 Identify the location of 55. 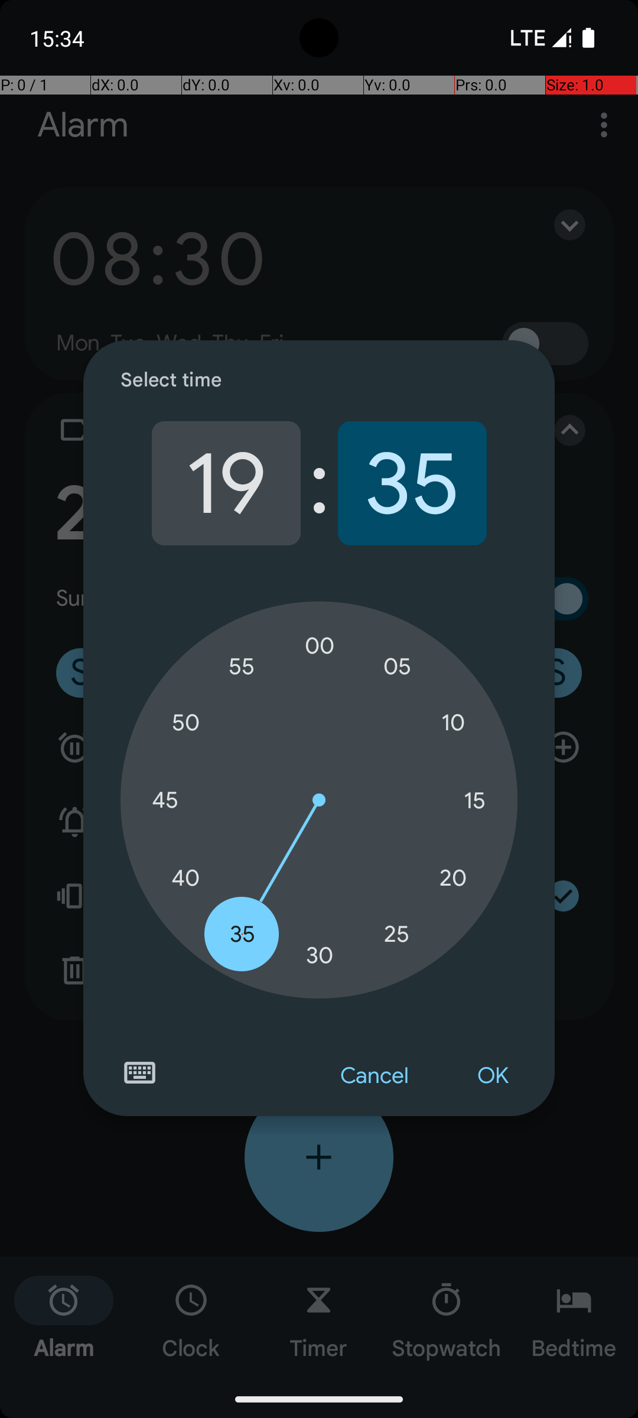
(242, 666).